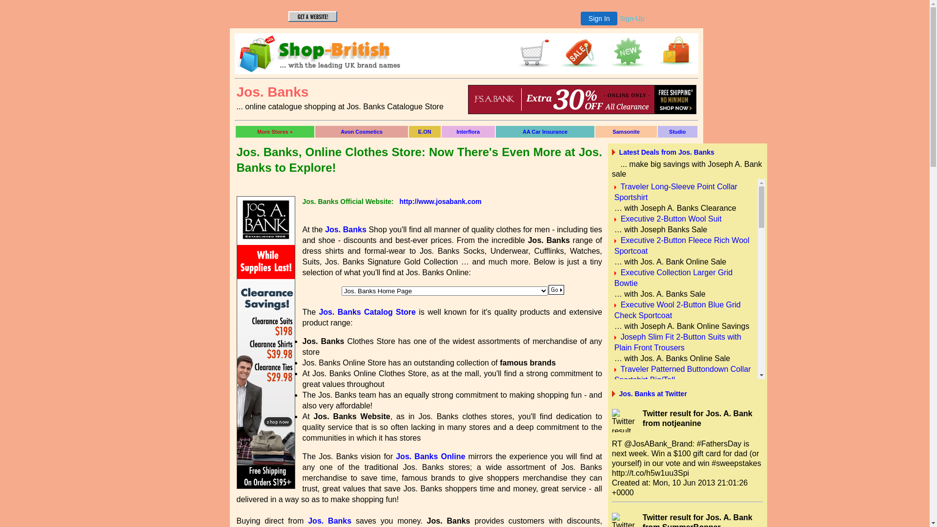 Image resolution: width=937 pixels, height=527 pixels. I want to click on Jos. Banks Catalog Store, so click(367, 312).